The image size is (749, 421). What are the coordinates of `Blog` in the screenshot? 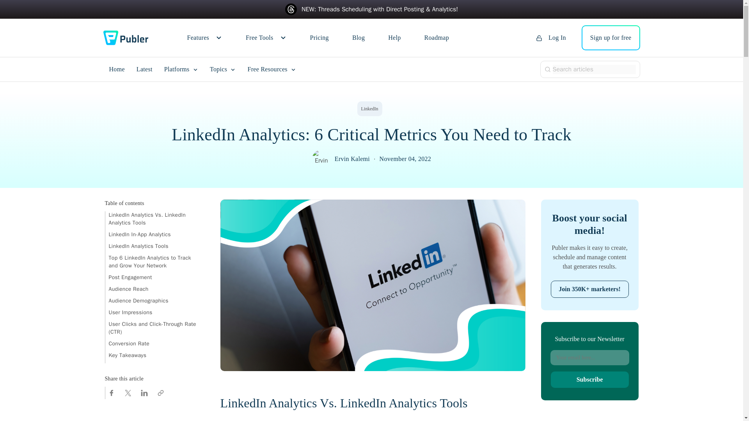 It's located at (358, 38).